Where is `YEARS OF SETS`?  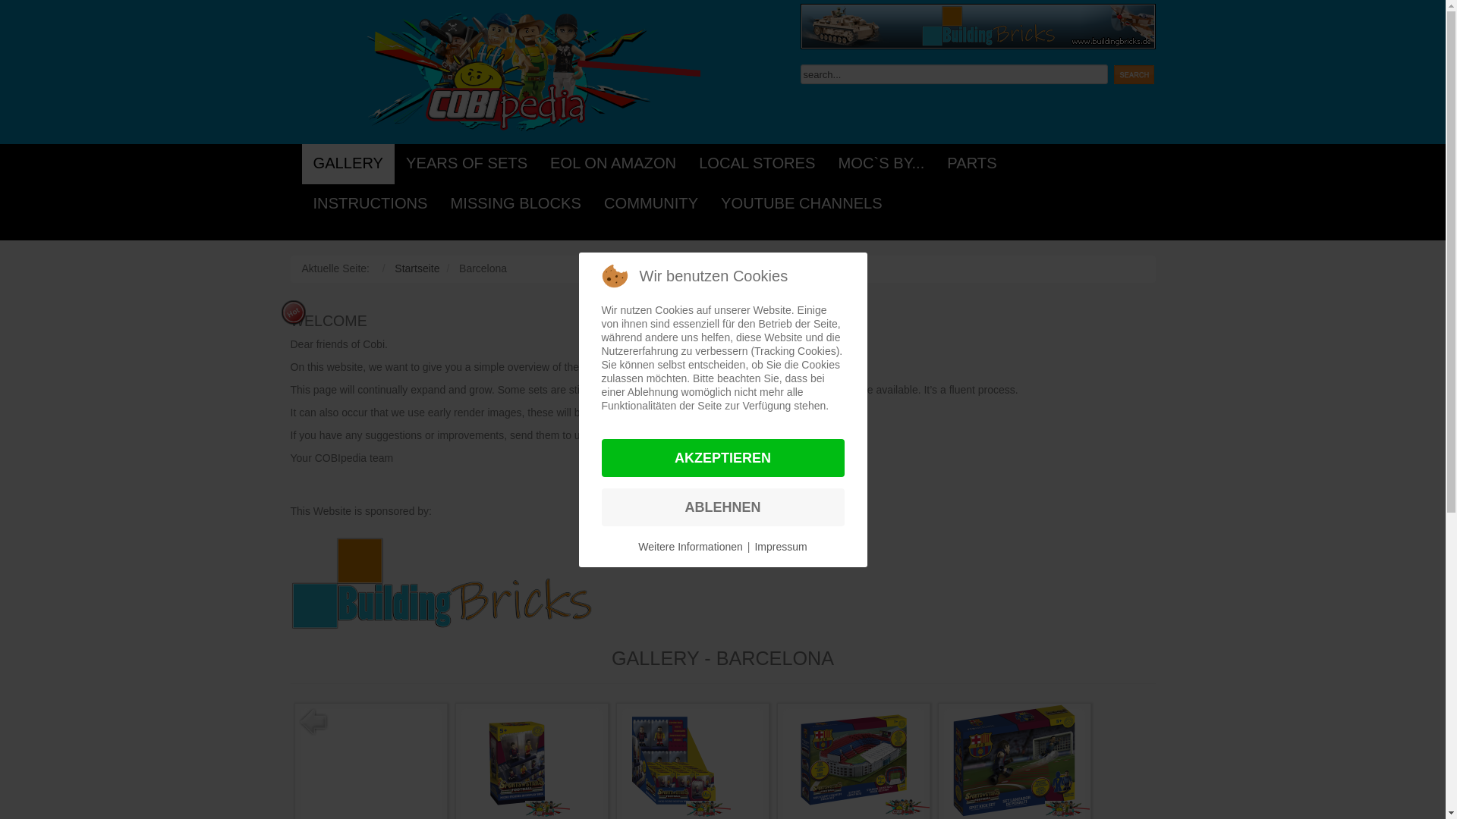 YEARS OF SETS is located at coordinates (467, 164).